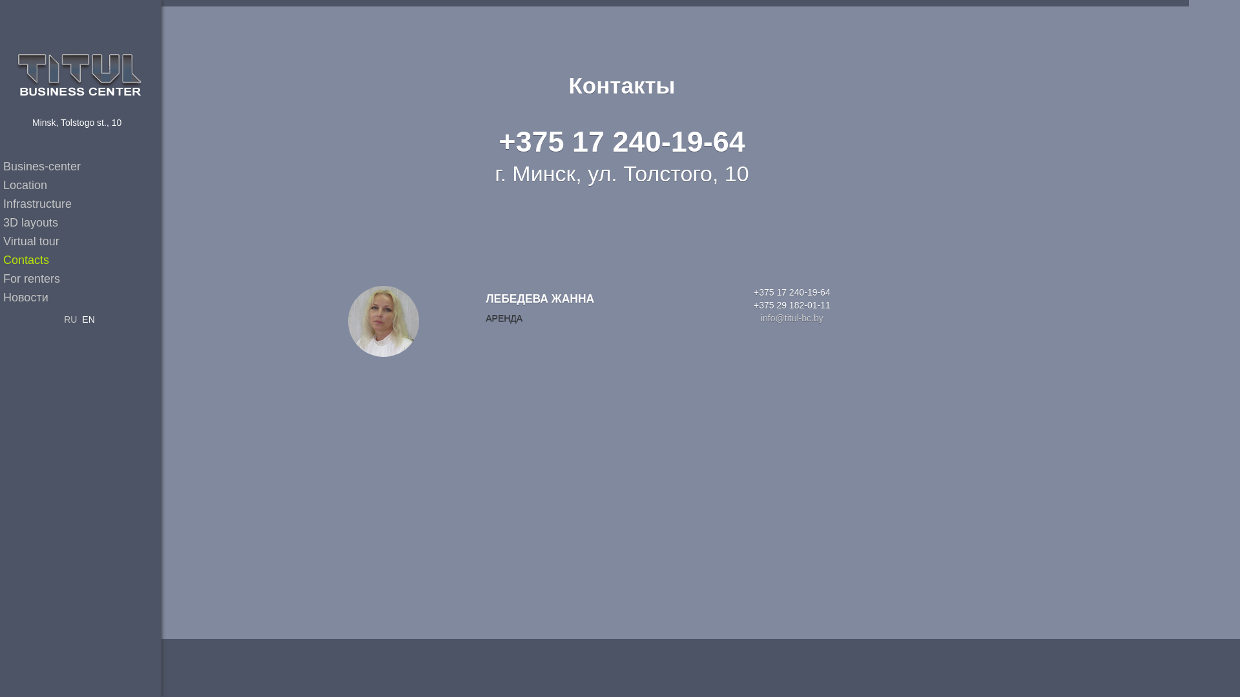  What do you see at coordinates (88, 319) in the screenshot?
I see `EN` at bounding box center [88, 319].